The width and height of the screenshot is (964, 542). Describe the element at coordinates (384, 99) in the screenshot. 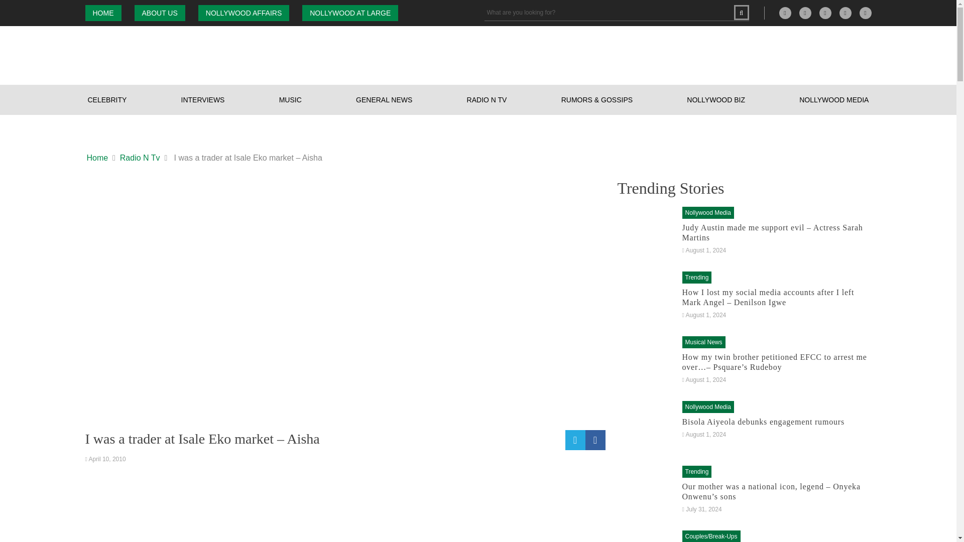

I see `GENERAL NEWS` at that location.